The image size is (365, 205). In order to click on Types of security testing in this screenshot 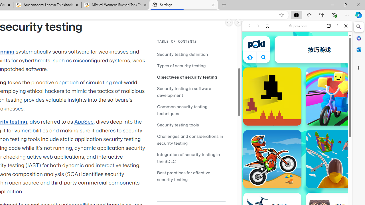, I will do `click(181, 65)`.